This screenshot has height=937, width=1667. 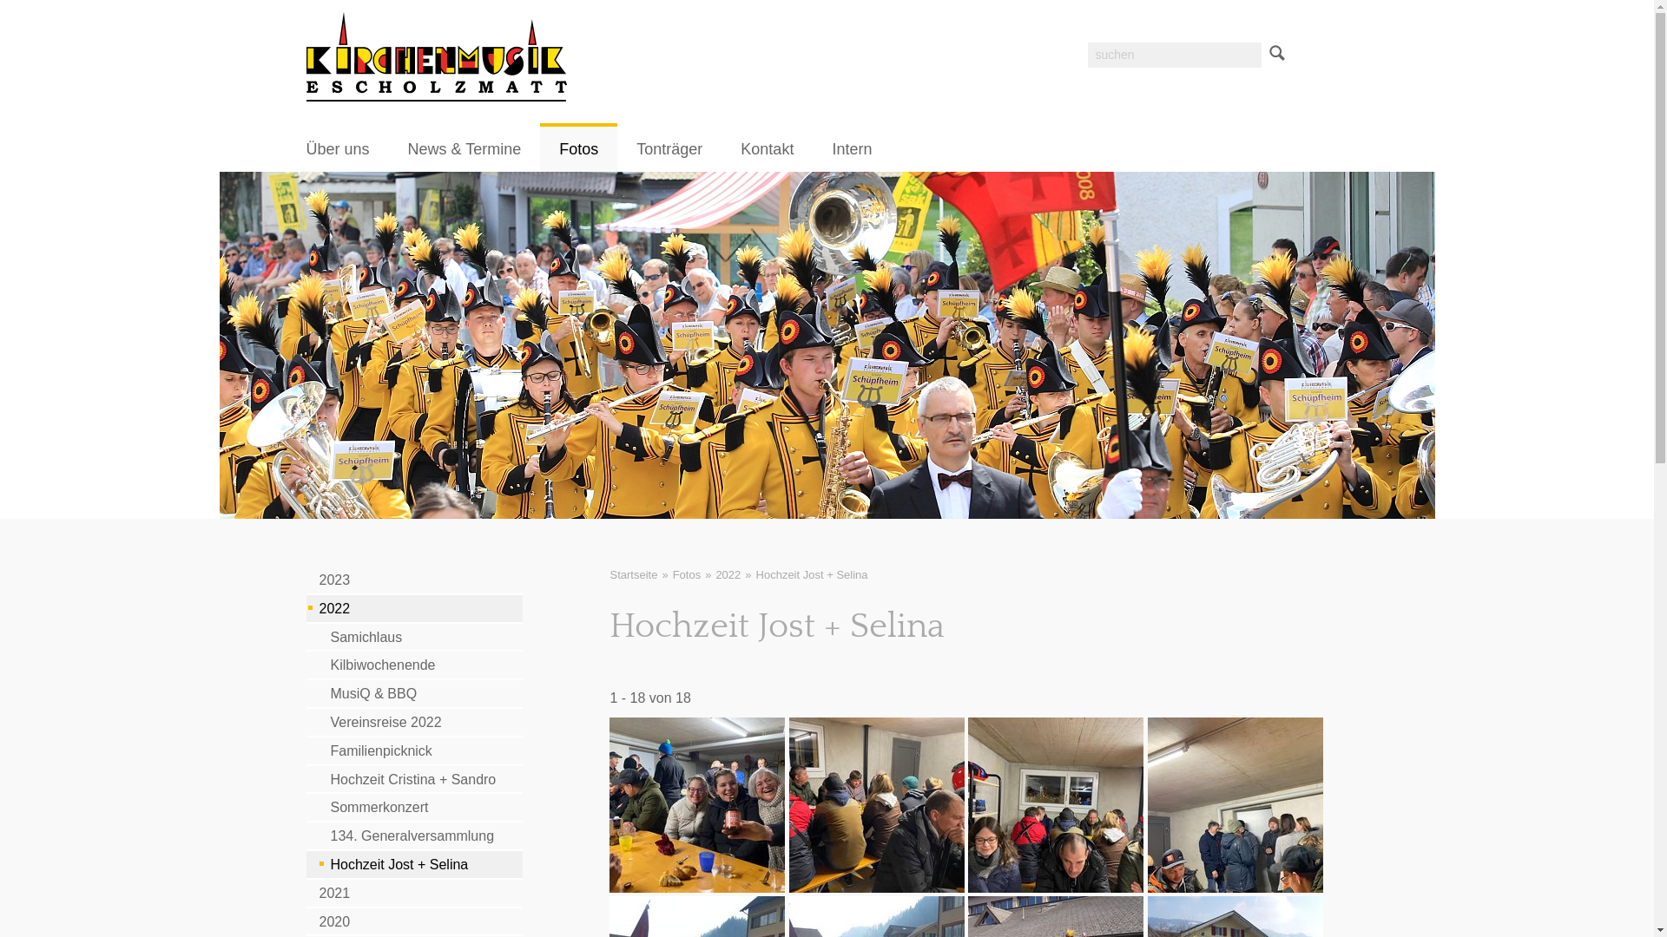 What do you see at coordinates (414, 665) in the screenshot?
I see `Kilbiwochenende` at bounding box center [414, 665].